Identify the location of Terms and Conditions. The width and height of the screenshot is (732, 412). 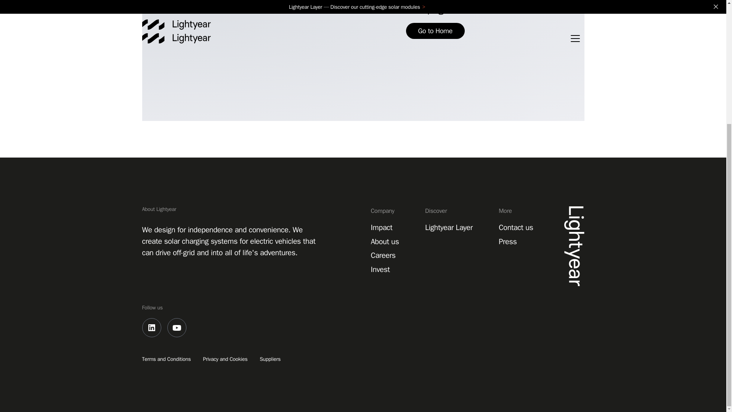
(166, 359).